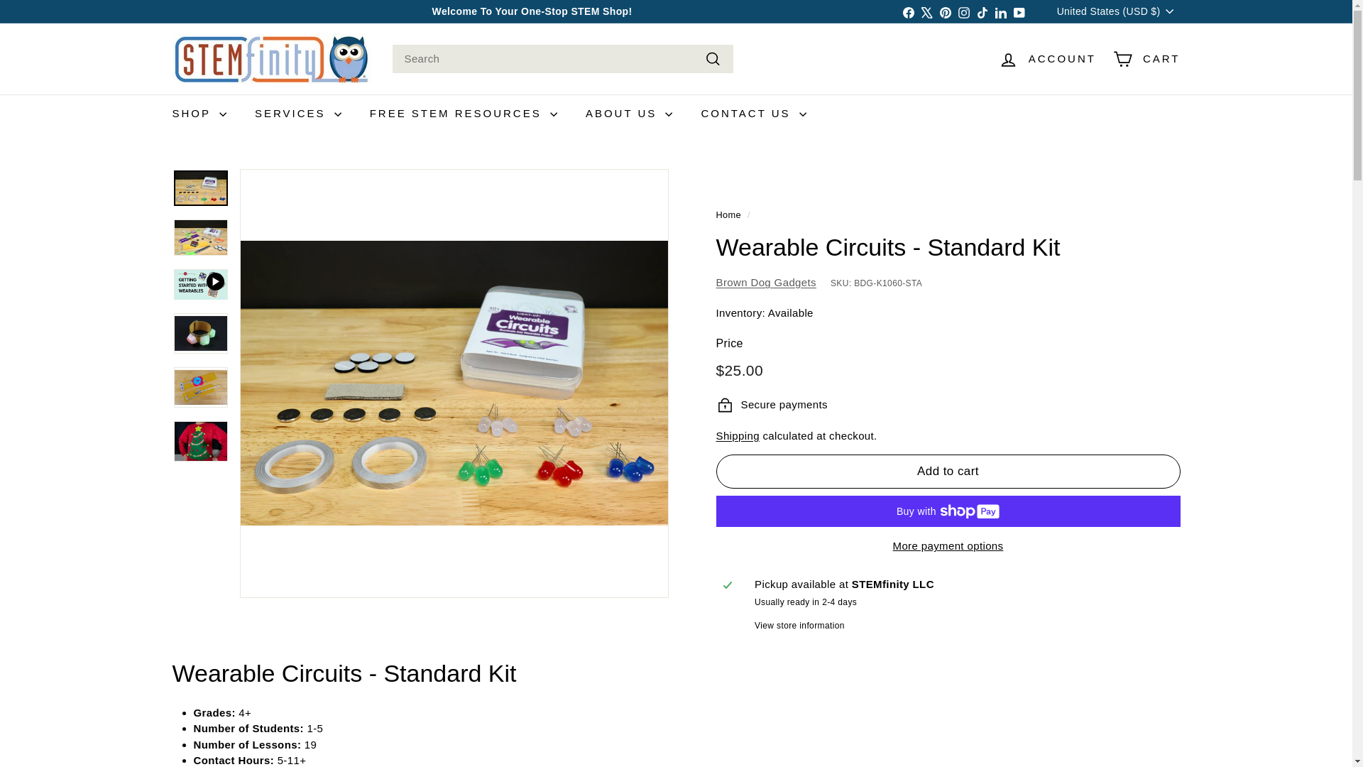 The width and height of the screenshot is (1363, 767). Describe the element at coordinates (1019, 11) in the screenshot. I see `STEMfinity on YouTube` at that location.